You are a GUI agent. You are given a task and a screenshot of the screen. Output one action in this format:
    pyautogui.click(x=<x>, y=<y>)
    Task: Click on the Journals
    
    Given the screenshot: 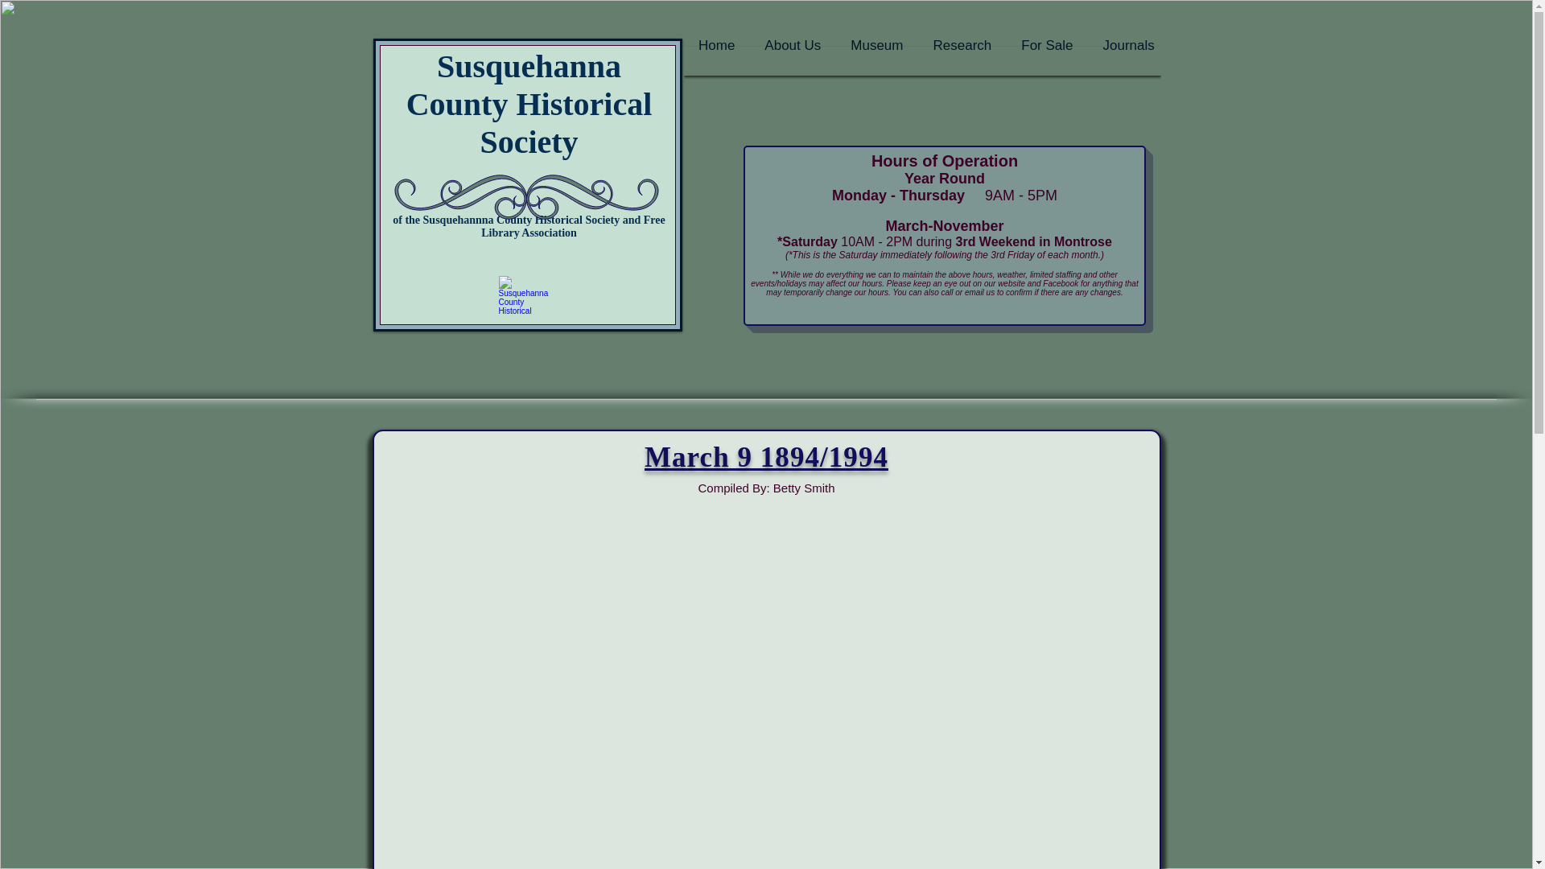 What is the action you would take?
    pyautogui.click(x=1128, y=60)
    